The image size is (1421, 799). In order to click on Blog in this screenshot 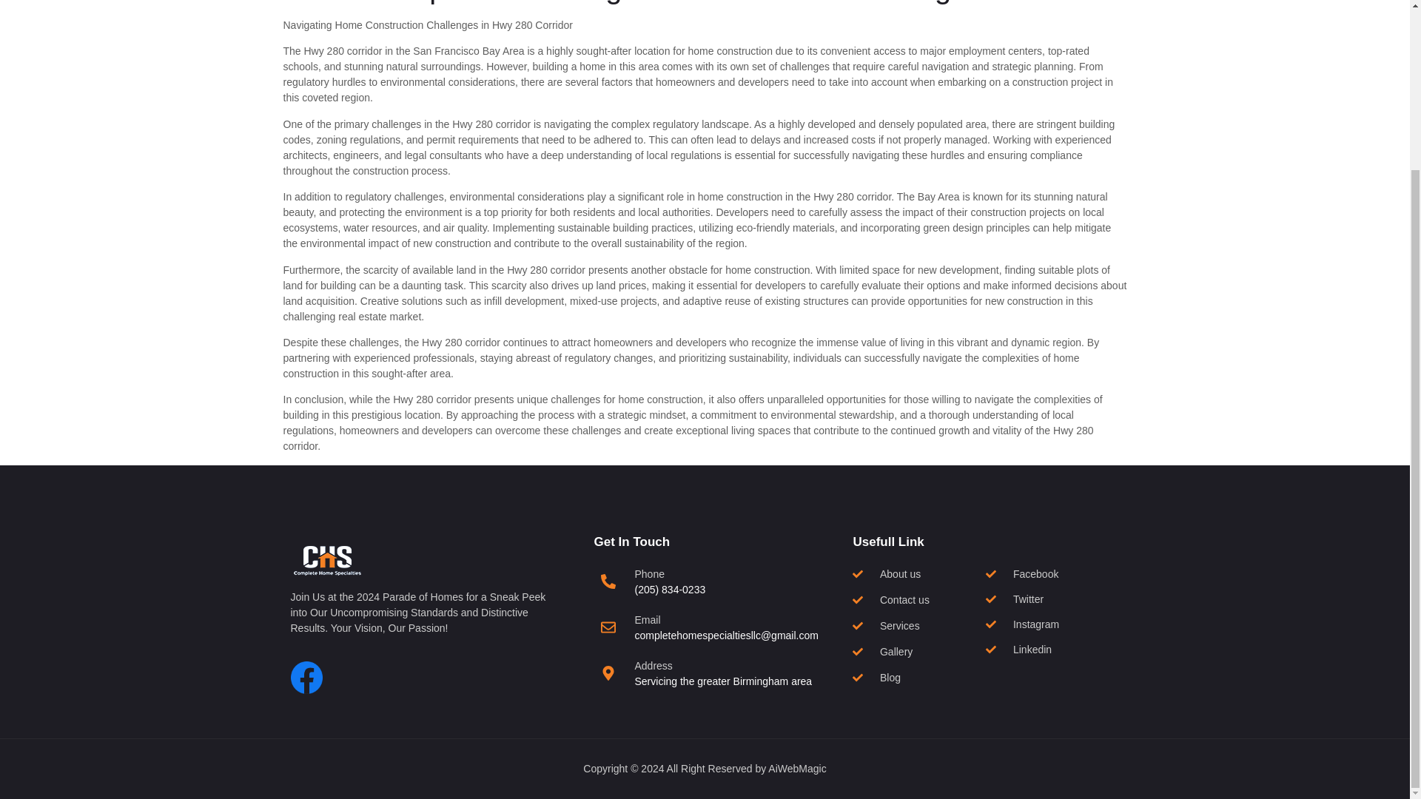, I will do `click(919, 678)`.